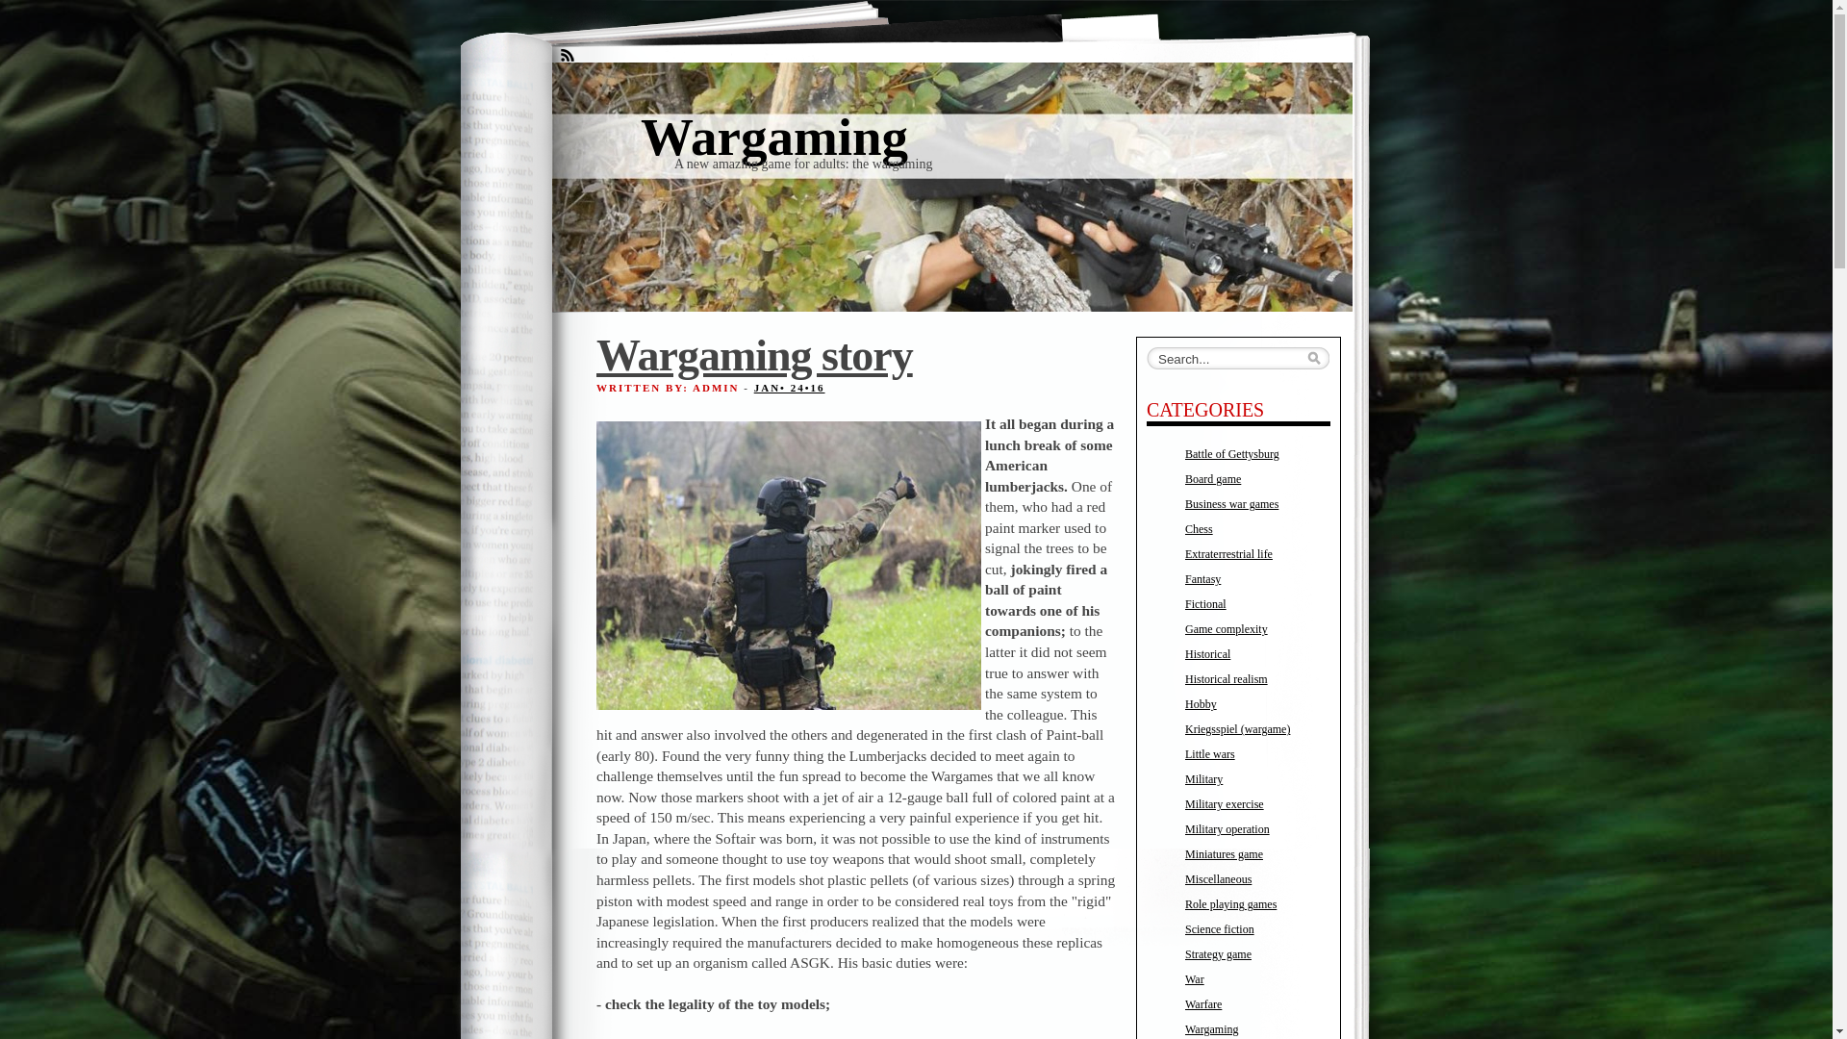  What do you see at coordinates (754, 358) in the screenshot?
I see `Wargaming story` at bounding box center [754, 358].